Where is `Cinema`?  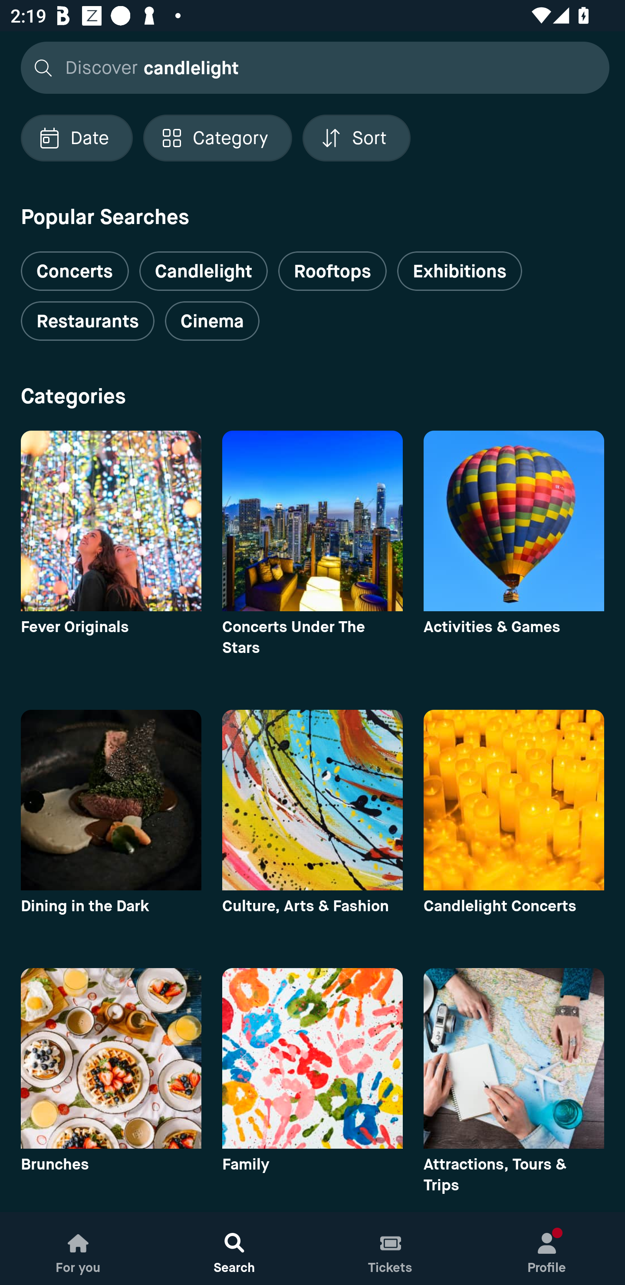
Cinema is located at coordinates (212, 321).